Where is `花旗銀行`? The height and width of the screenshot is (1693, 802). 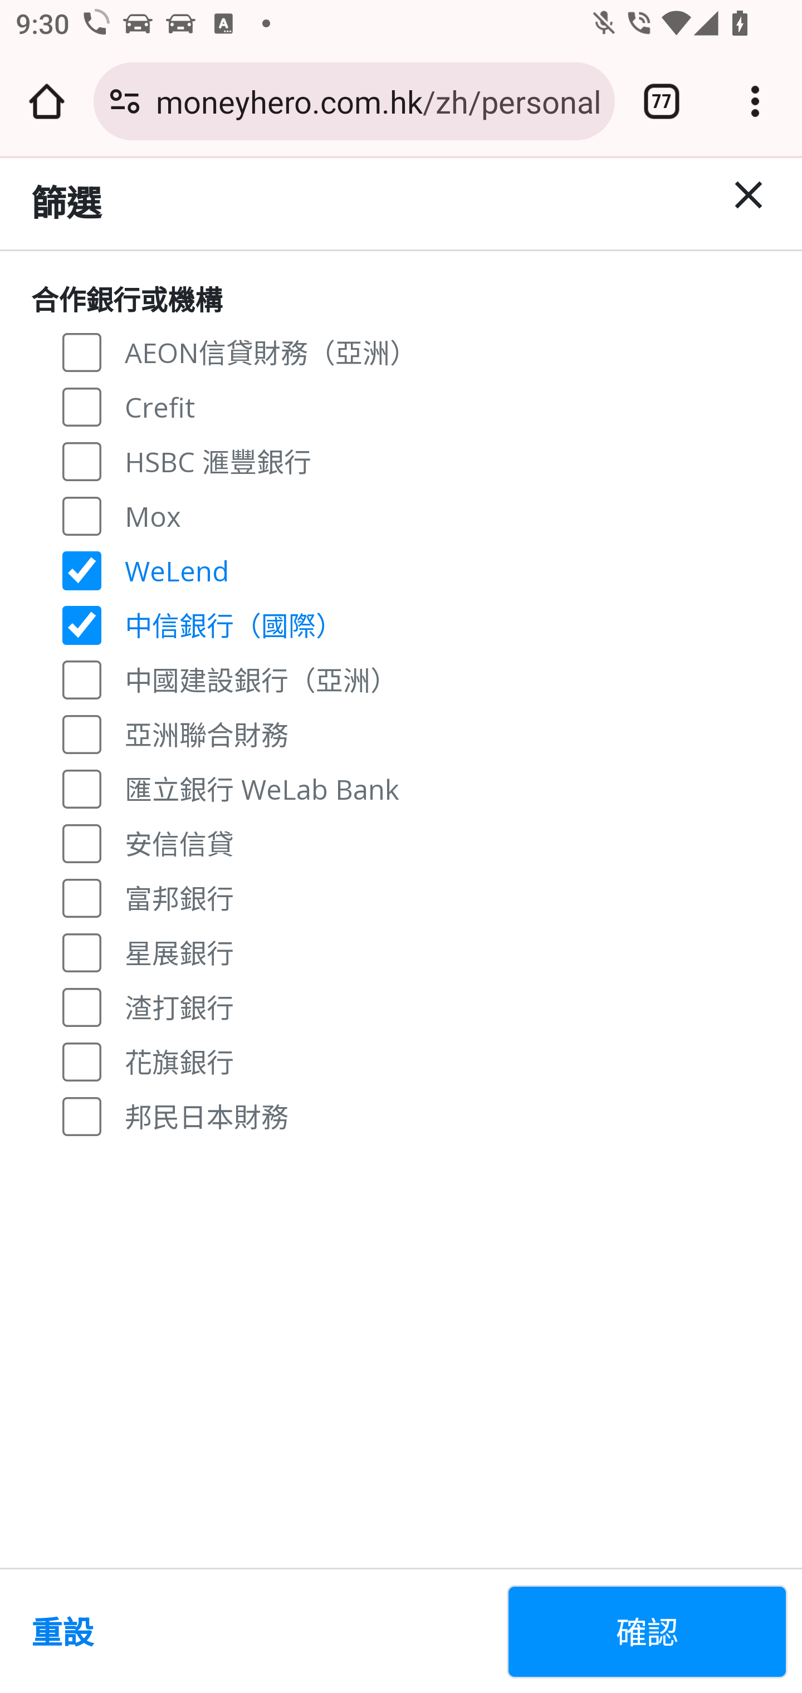
花旗銀行 is located at coordinates (82, 1061).